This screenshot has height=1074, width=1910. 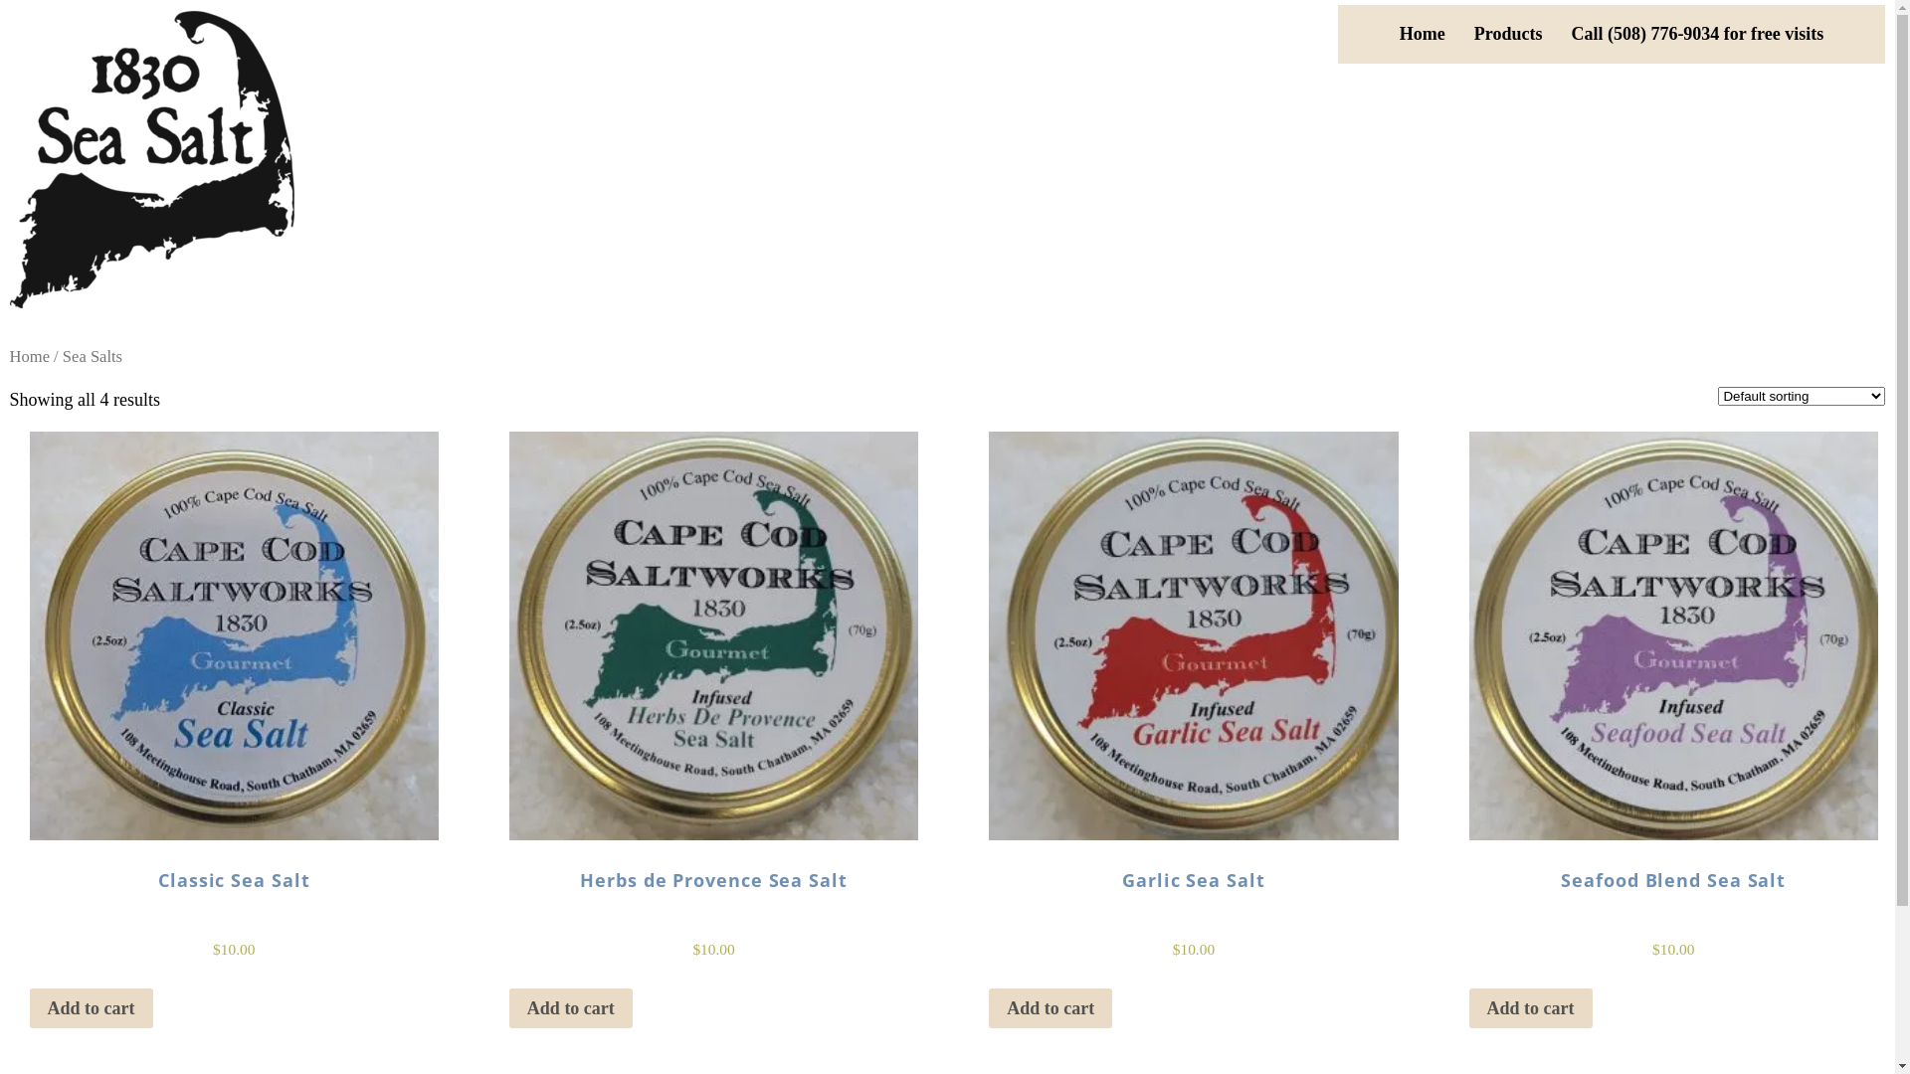 What do you see at coordinates (235, 725) in the screenshot?
I see `Classic Sea Salt
$10.00` at bounding box center [235, 725].